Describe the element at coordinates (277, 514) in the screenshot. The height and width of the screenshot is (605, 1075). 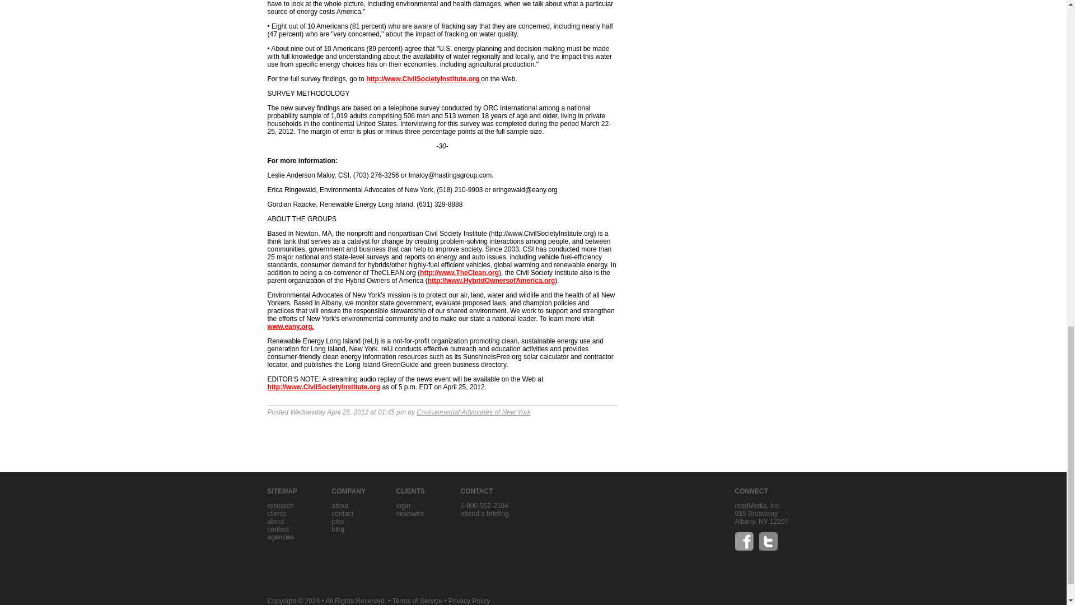
I see `clients` at that location.